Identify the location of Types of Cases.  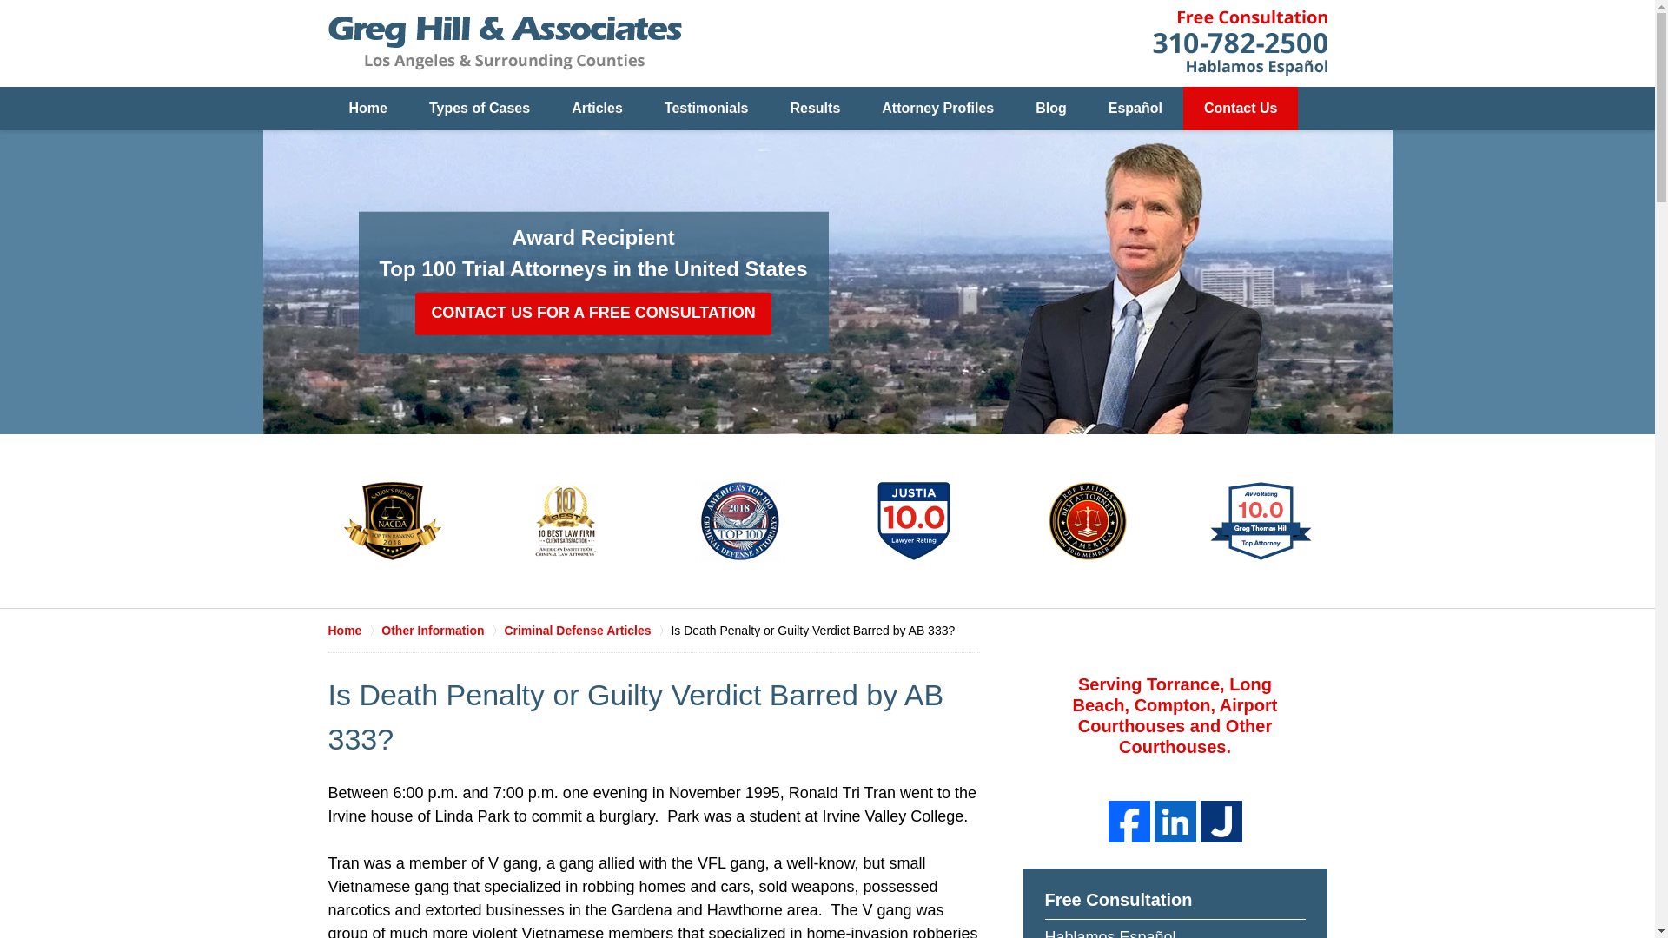
(480, 109).